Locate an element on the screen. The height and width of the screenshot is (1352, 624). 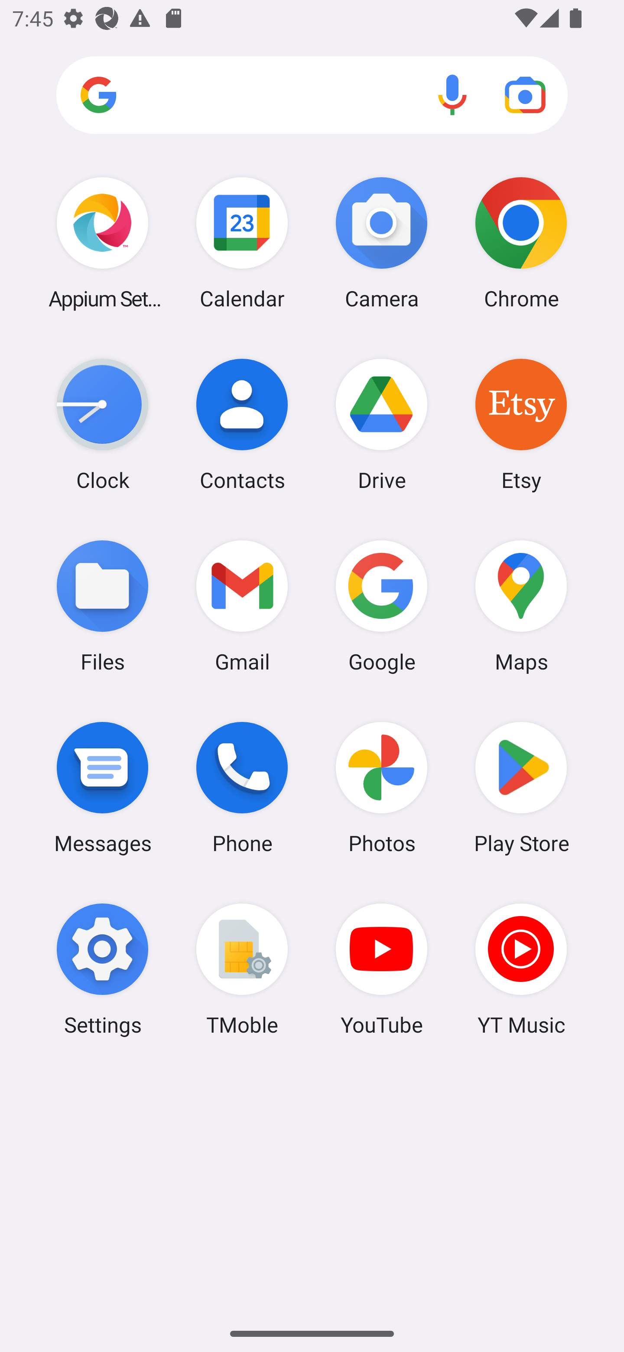
Search apps, web and more is located at coordinates (312, 95).